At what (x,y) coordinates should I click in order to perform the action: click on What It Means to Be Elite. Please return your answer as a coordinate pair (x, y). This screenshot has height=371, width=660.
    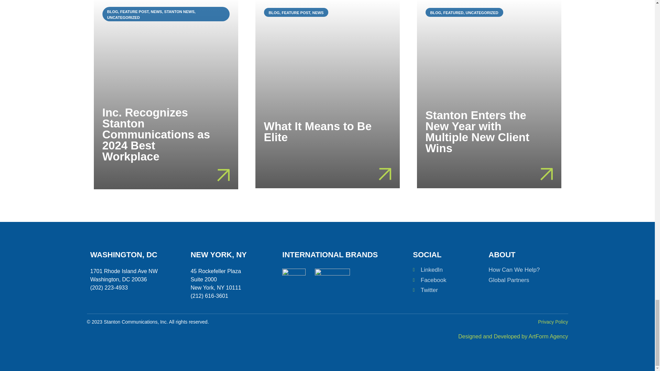
    Looking at the image, I should click on (318, 131).